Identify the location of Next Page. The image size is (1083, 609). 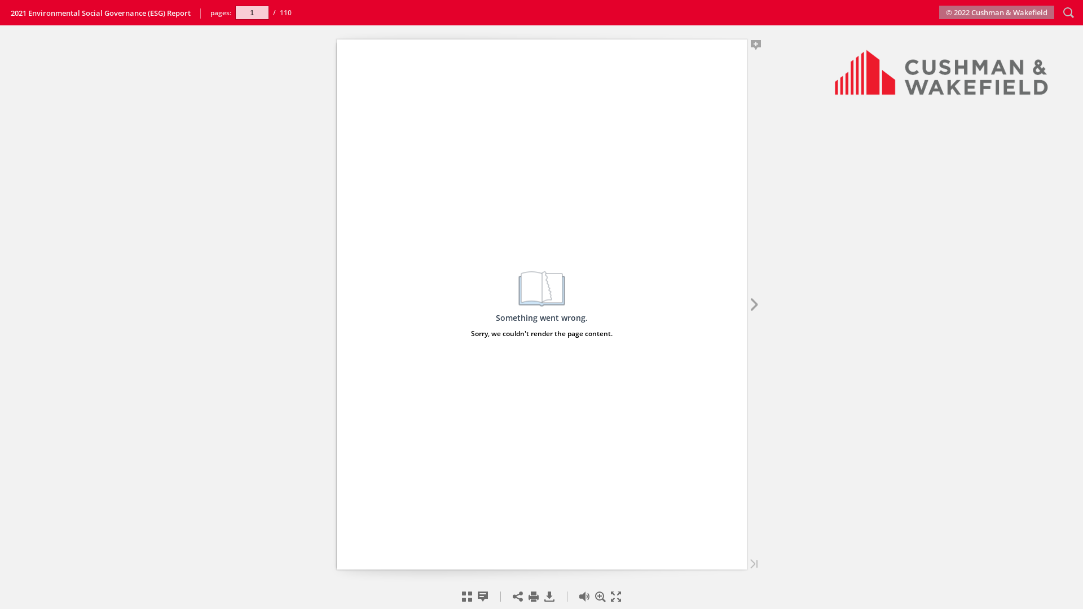
(754, 304).